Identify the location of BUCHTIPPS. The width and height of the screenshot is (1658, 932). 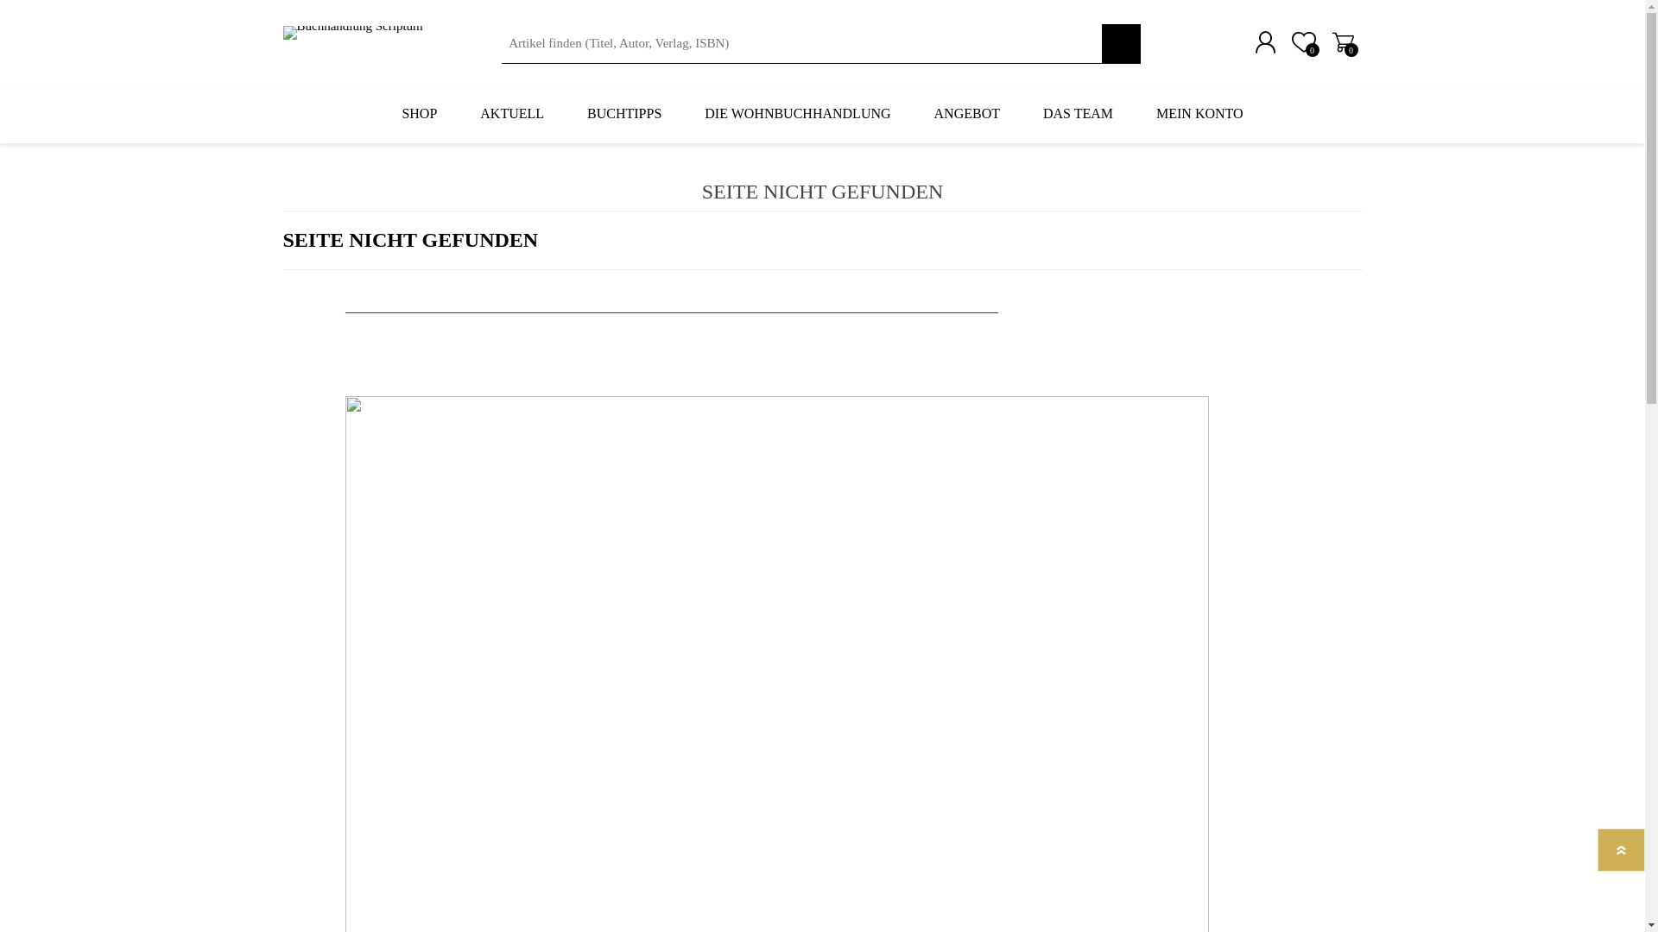
(624, 114).